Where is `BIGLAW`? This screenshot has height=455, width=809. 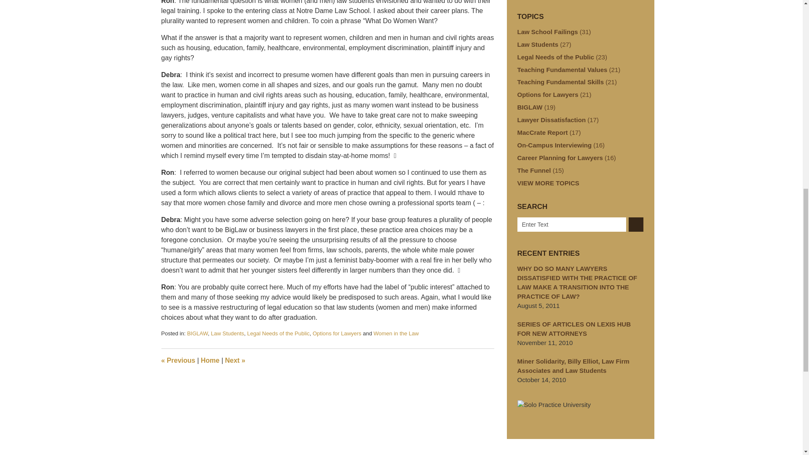 BIGLAW is located at coordinates (197, 334).